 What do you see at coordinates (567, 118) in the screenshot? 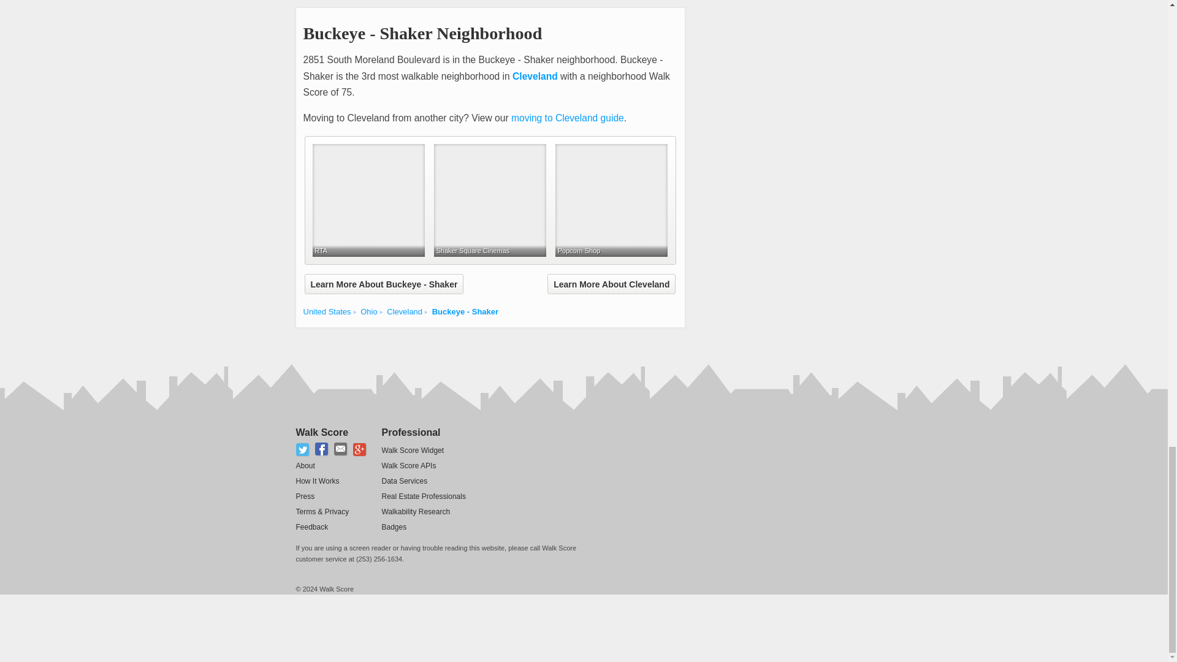
I see `moving to Cleveland guide` at bounding box center [567, 118].